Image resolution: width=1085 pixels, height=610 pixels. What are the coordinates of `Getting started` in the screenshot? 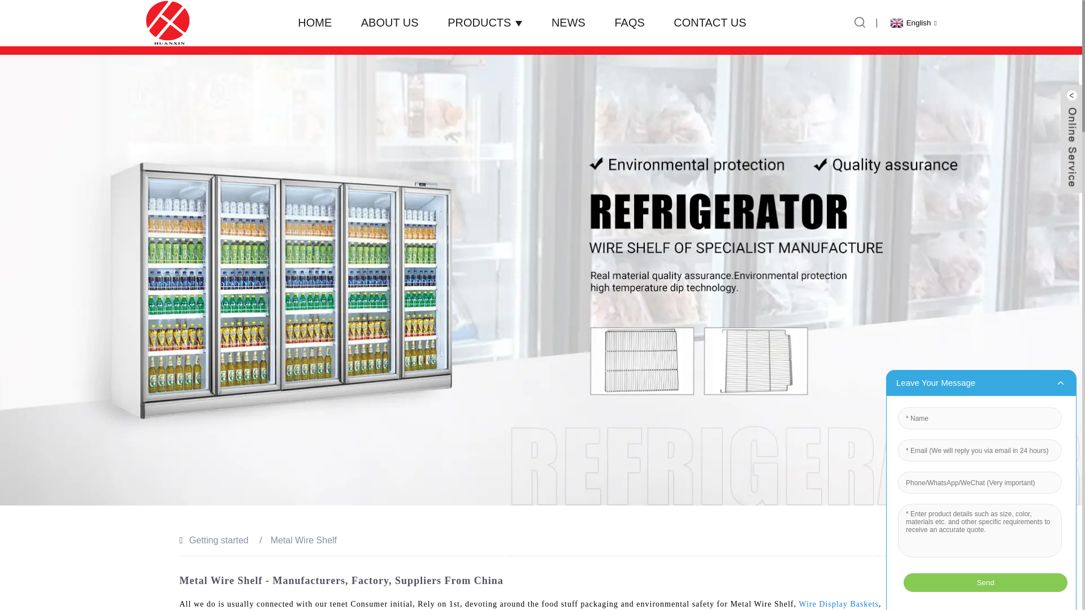 It's located at (218, 540).